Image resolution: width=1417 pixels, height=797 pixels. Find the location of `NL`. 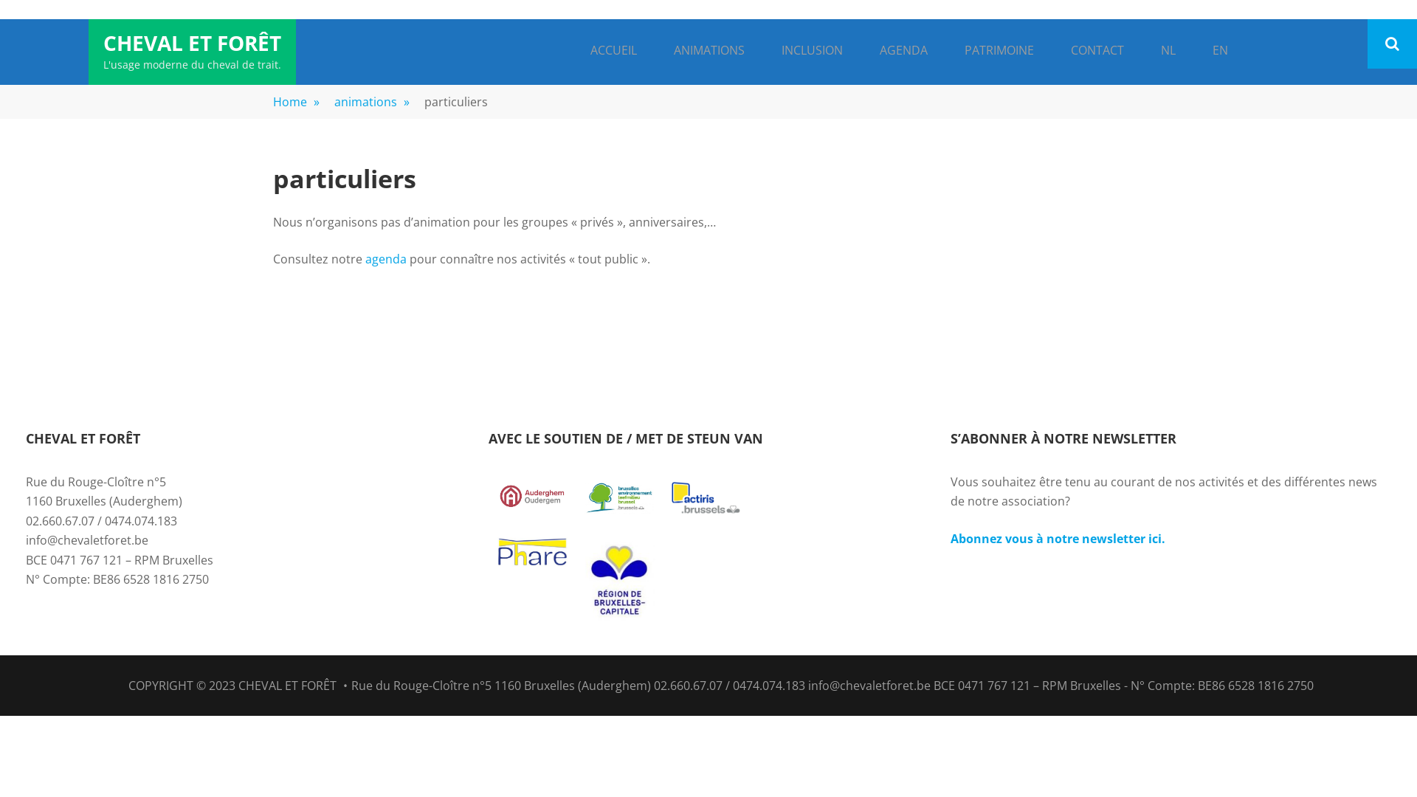

NL is located at coordinates (1168, 52).